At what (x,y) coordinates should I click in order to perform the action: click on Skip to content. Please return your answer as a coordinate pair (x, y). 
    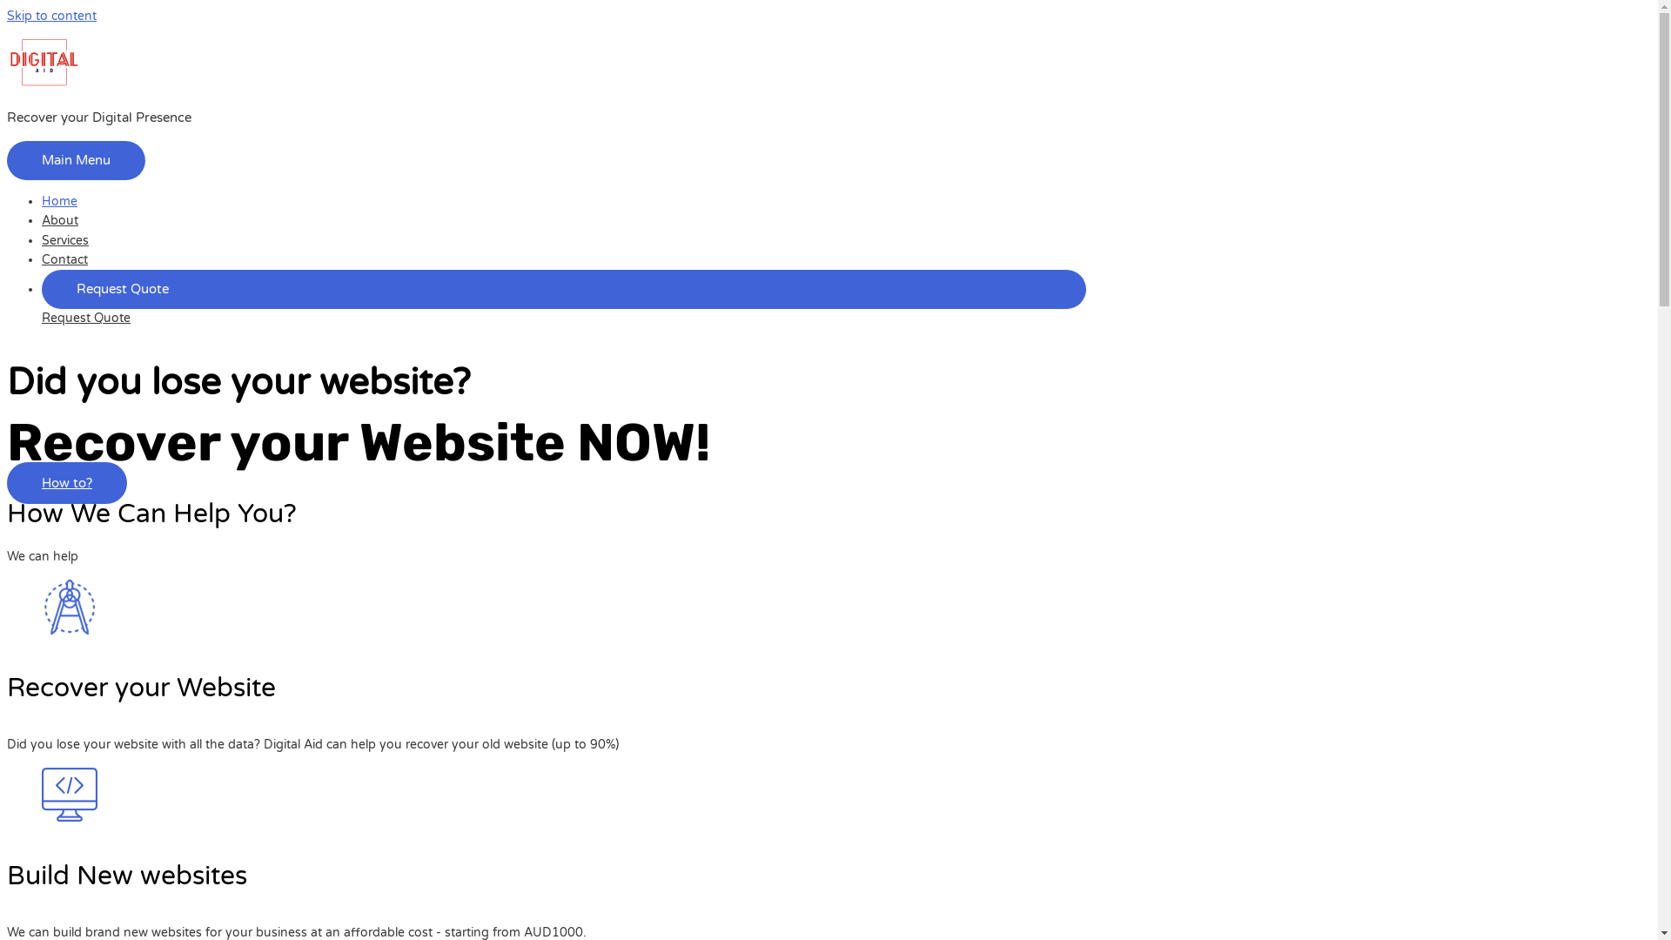
    Looking at the image, I should click on (52, 16).